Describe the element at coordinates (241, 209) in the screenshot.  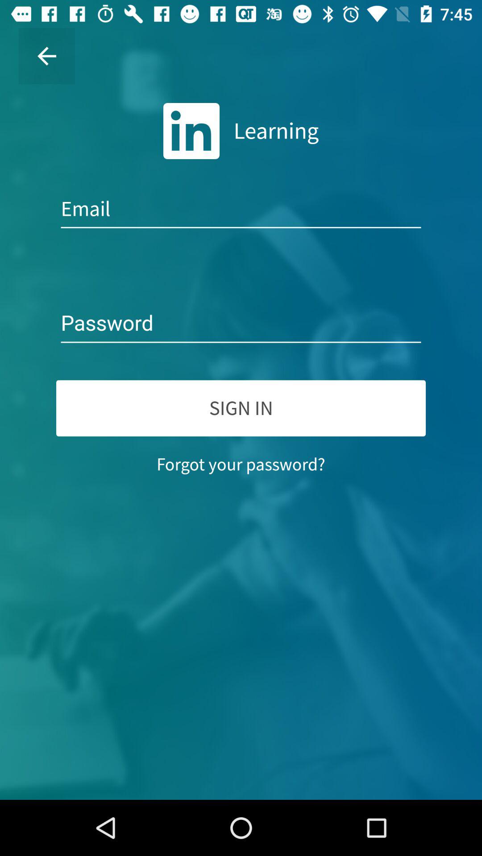
I see `press the icon below learning` at that location.